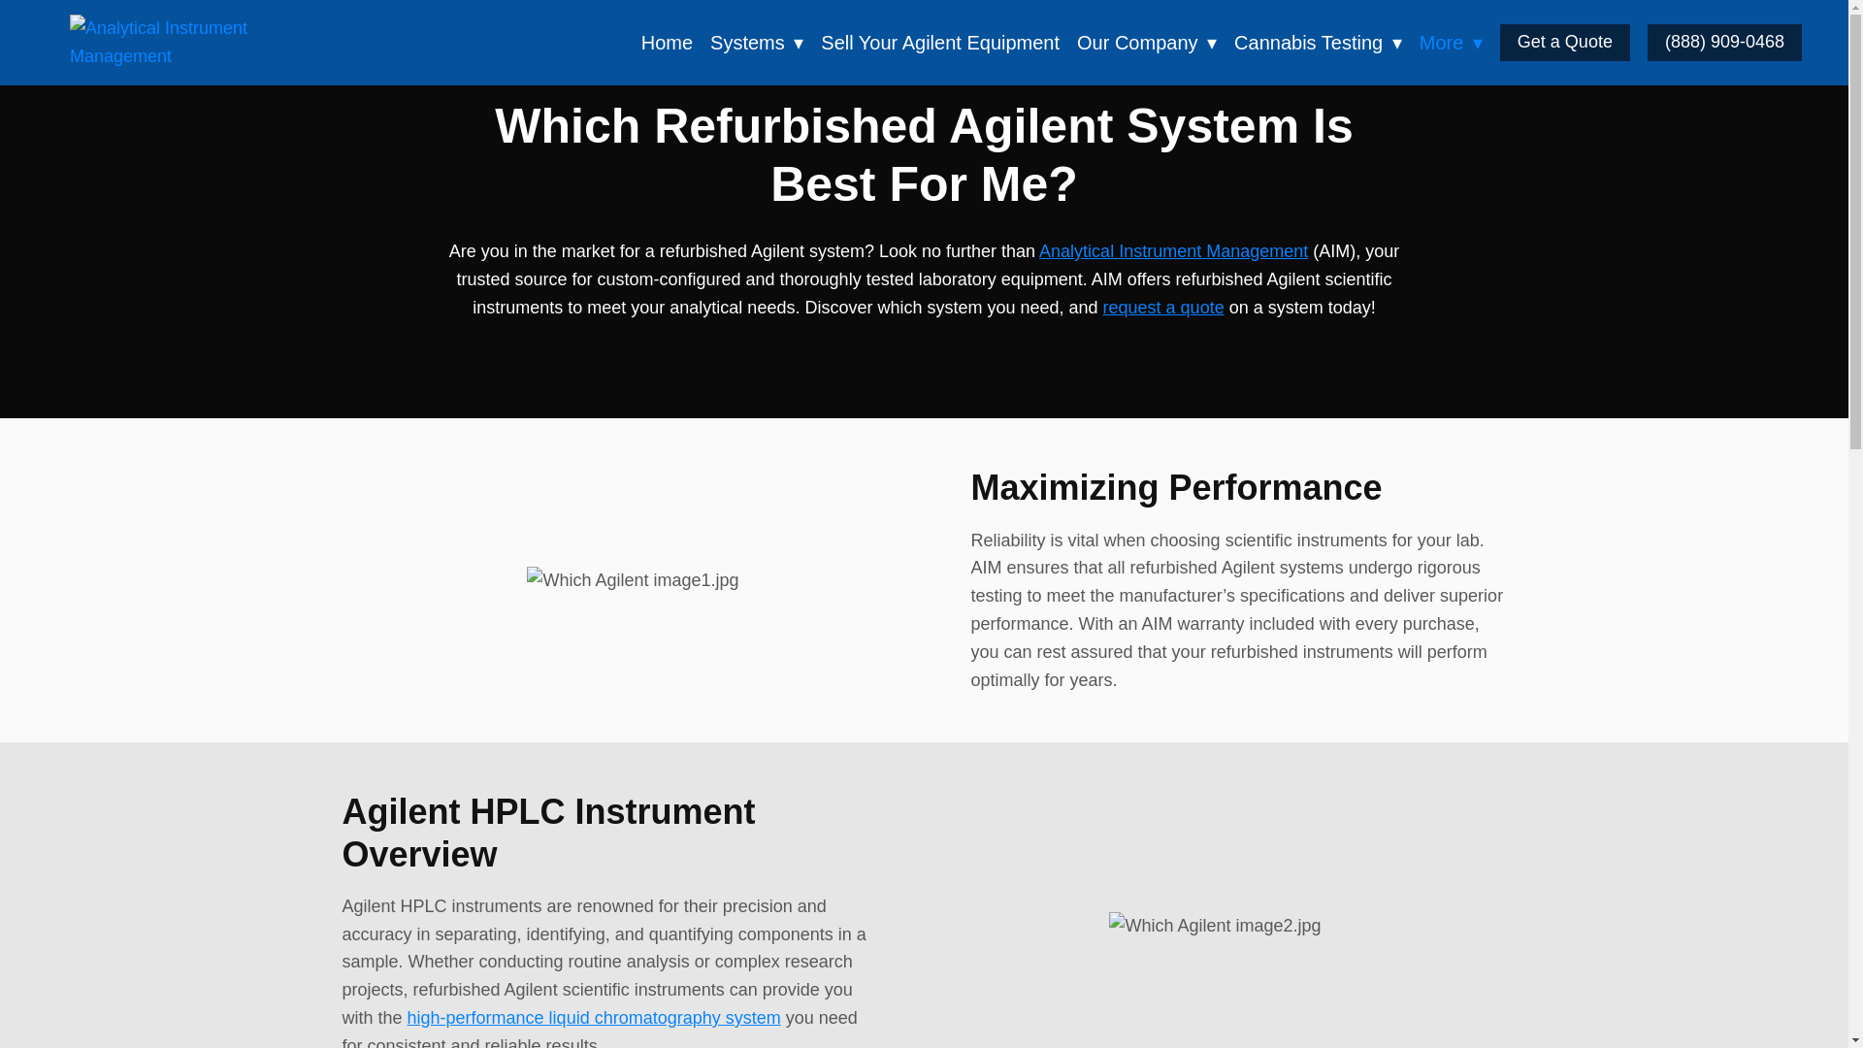  I want to click on high-performance liquid chromatography system, so click(594, 1017).